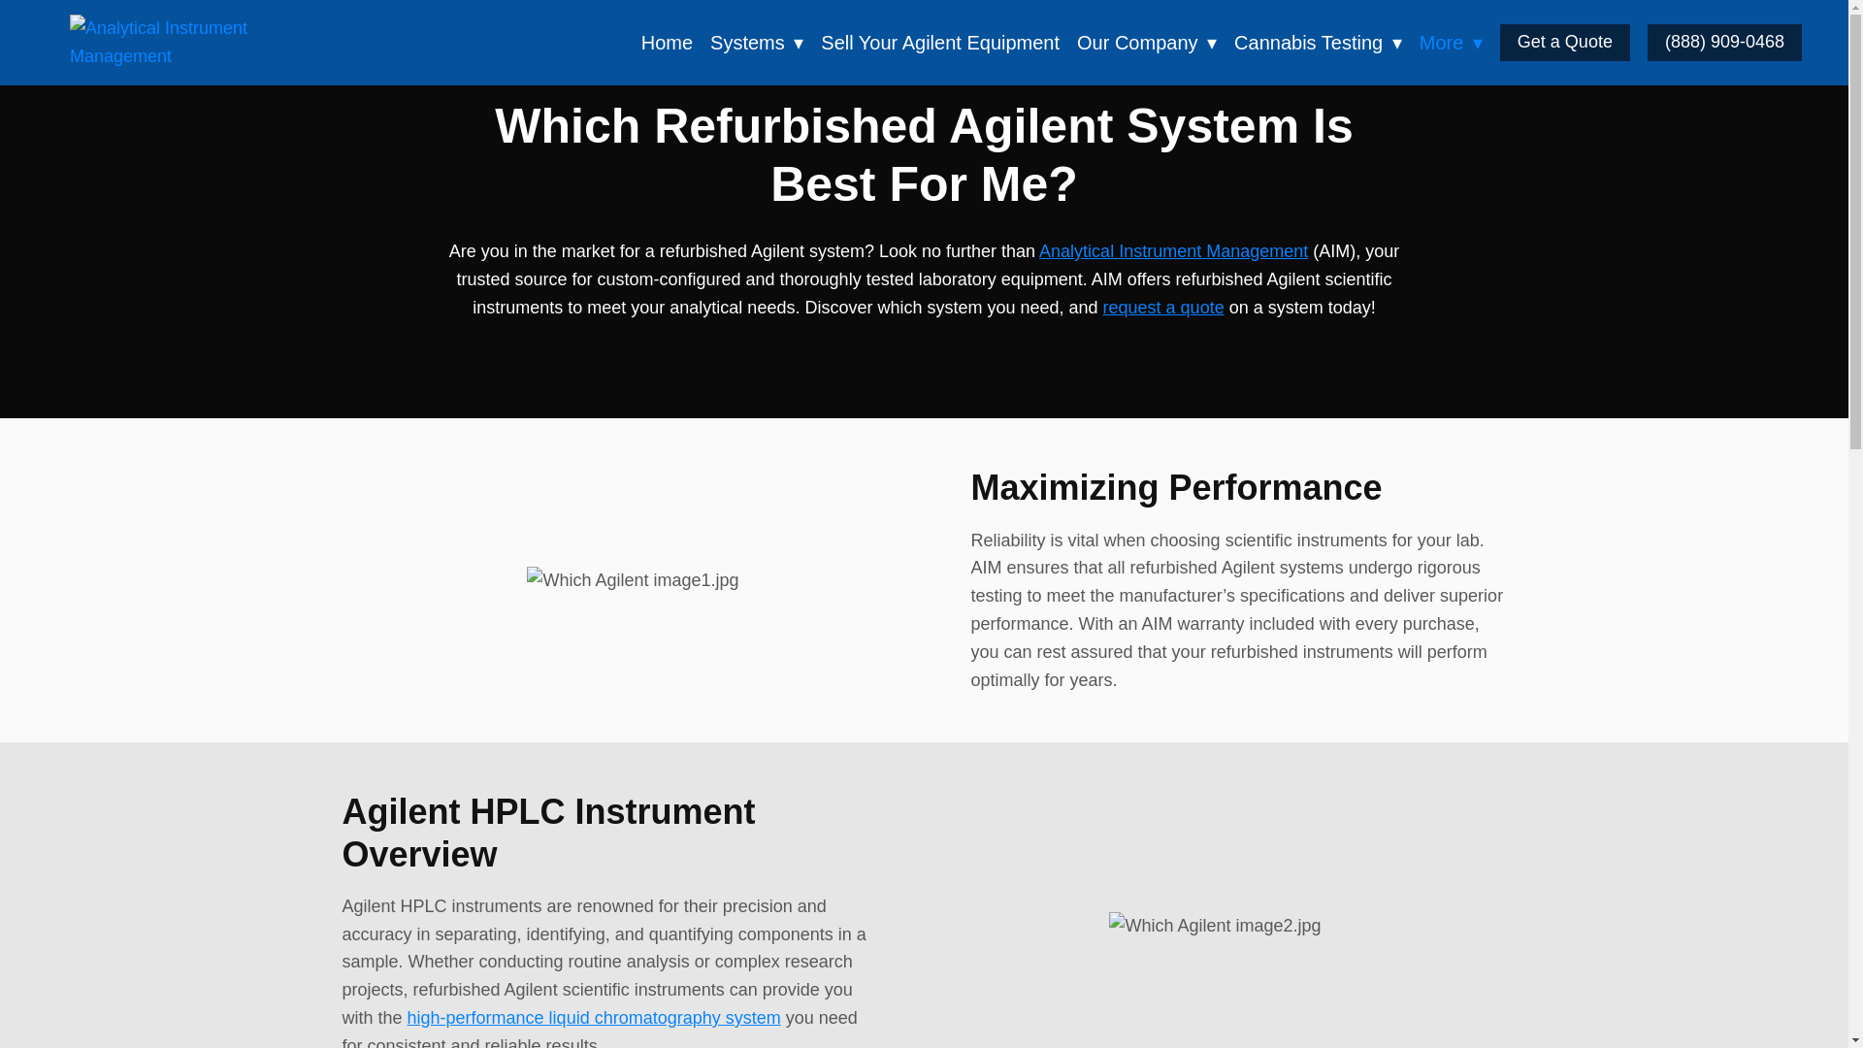  I want to click on high-performance liquid chromatography system, so click(594, 1017).